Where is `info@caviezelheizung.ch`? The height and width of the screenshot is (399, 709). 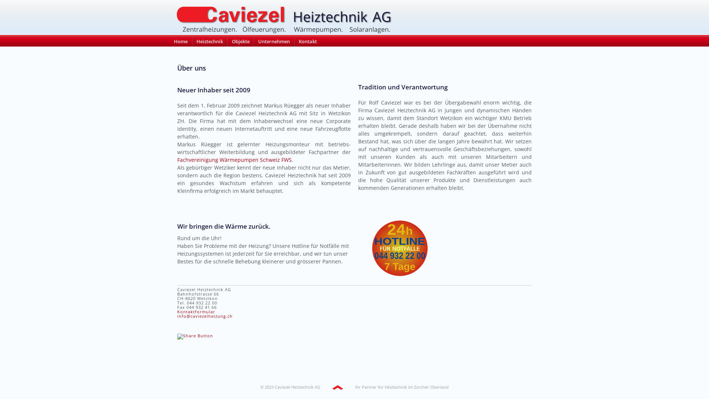 info@caviezelheizung.ch is located at coordinates (205, 316).